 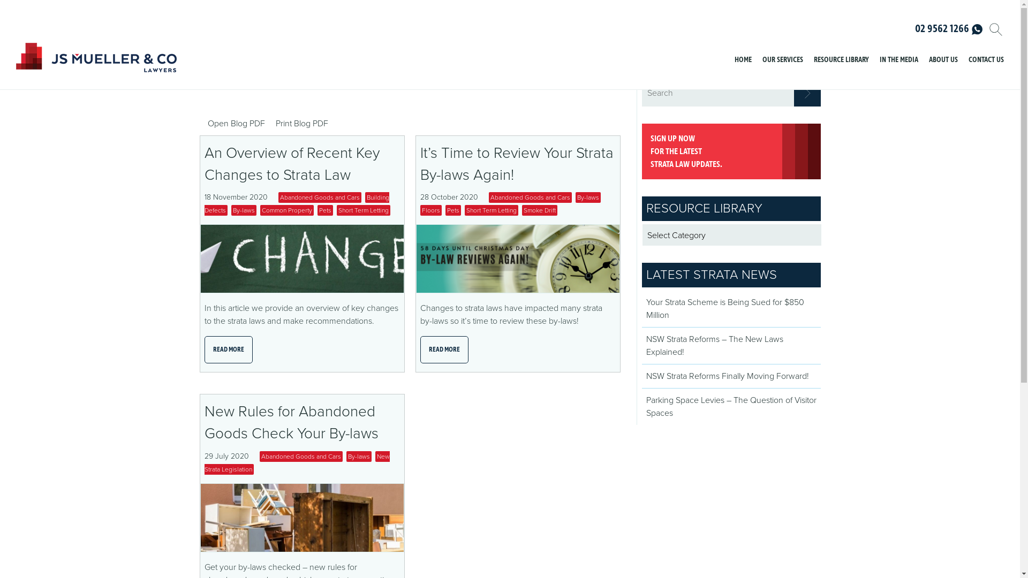 What do you see at coordinates (807, 93) in the screenshot?
I see `Search` at bounding box center [807, 93].